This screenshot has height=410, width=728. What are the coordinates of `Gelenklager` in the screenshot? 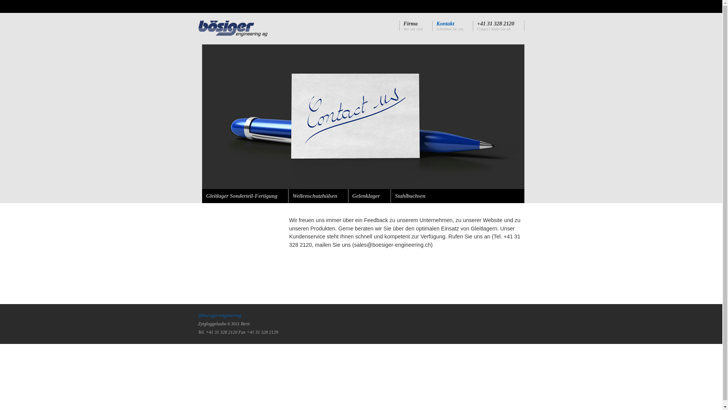 It's located at (366, 196).